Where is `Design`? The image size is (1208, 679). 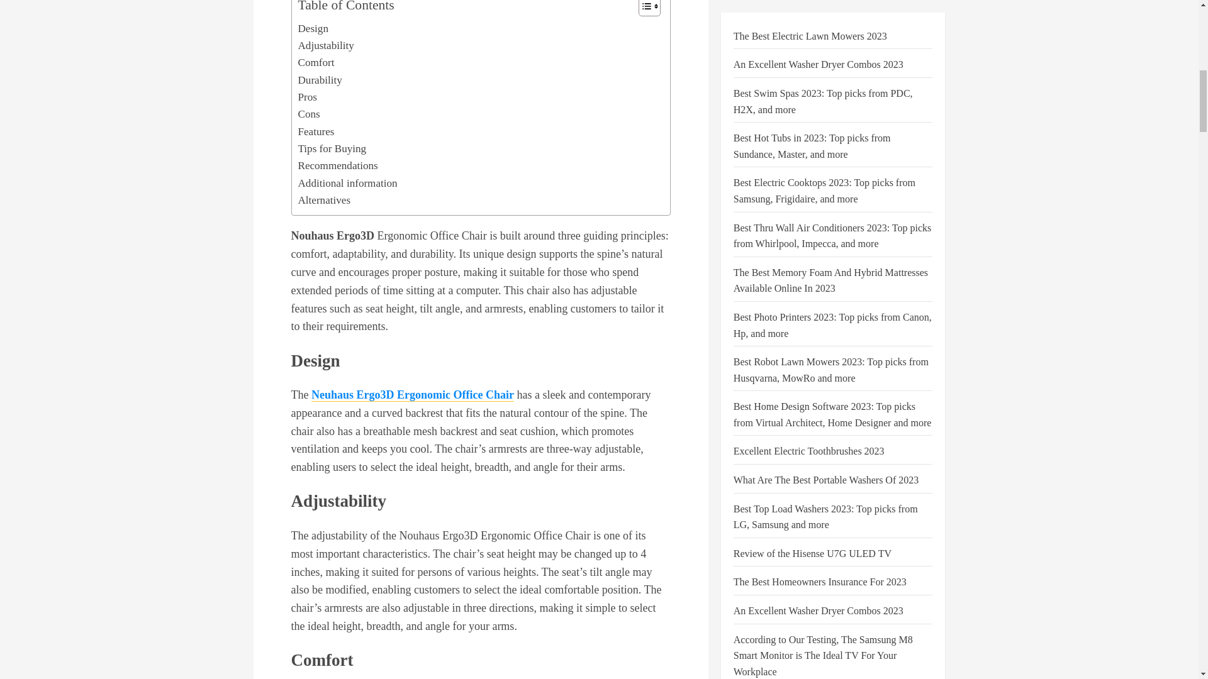
Design is located at coordinates (313, 29).